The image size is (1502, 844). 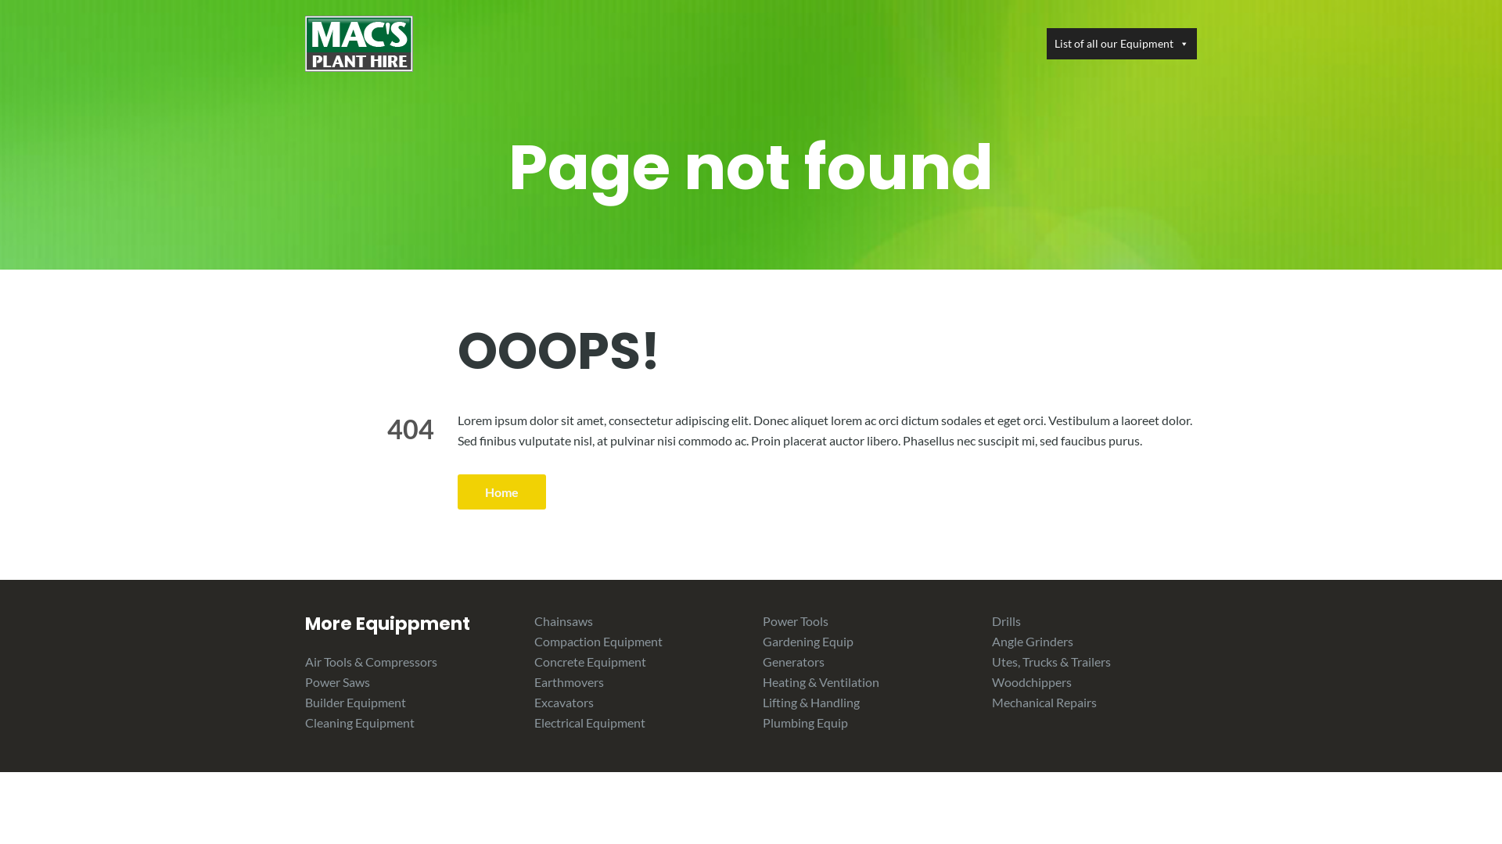 I want to click on Concrete Equipment, so click(x=590, y=661).